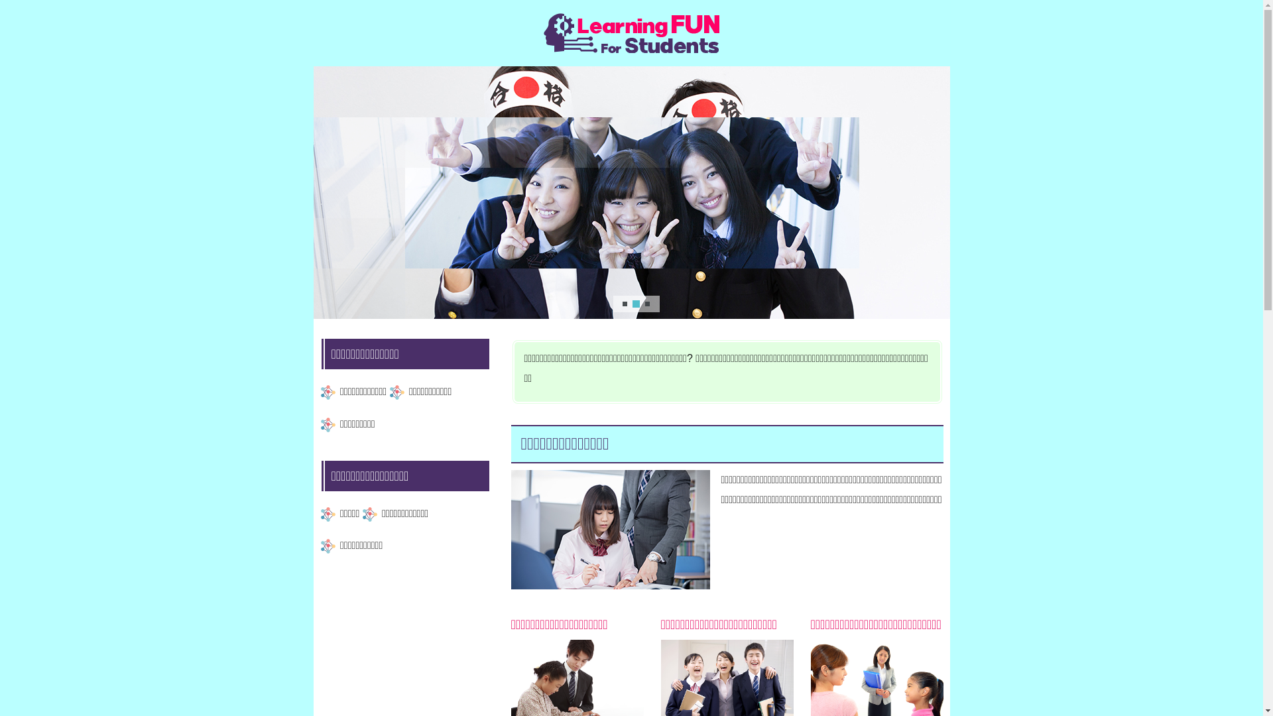  Describe the element at coordinates (625, 304) in the screenshot. I see `1` at that location.